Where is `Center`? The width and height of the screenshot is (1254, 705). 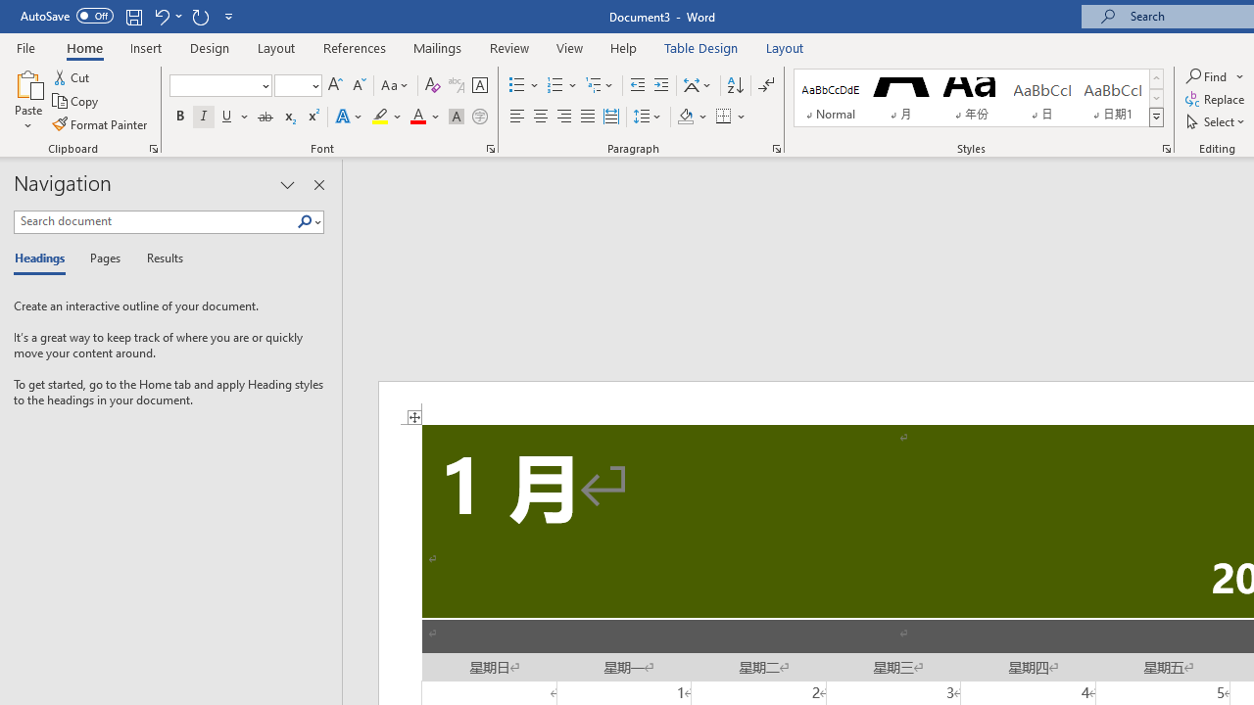 Center is located at coordinates (541, 117).